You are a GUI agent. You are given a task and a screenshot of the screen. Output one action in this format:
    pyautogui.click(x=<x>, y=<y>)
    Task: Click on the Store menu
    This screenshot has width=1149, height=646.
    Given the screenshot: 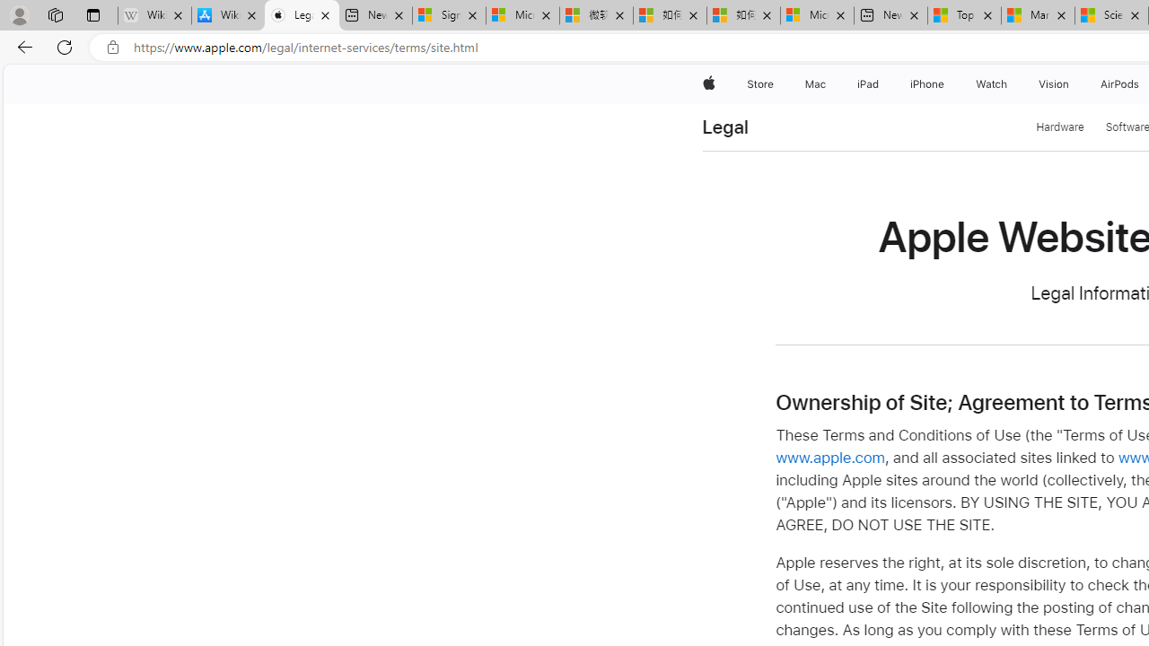 What is the action you would take?
    pyautogui.click(x=776, y=84)
    